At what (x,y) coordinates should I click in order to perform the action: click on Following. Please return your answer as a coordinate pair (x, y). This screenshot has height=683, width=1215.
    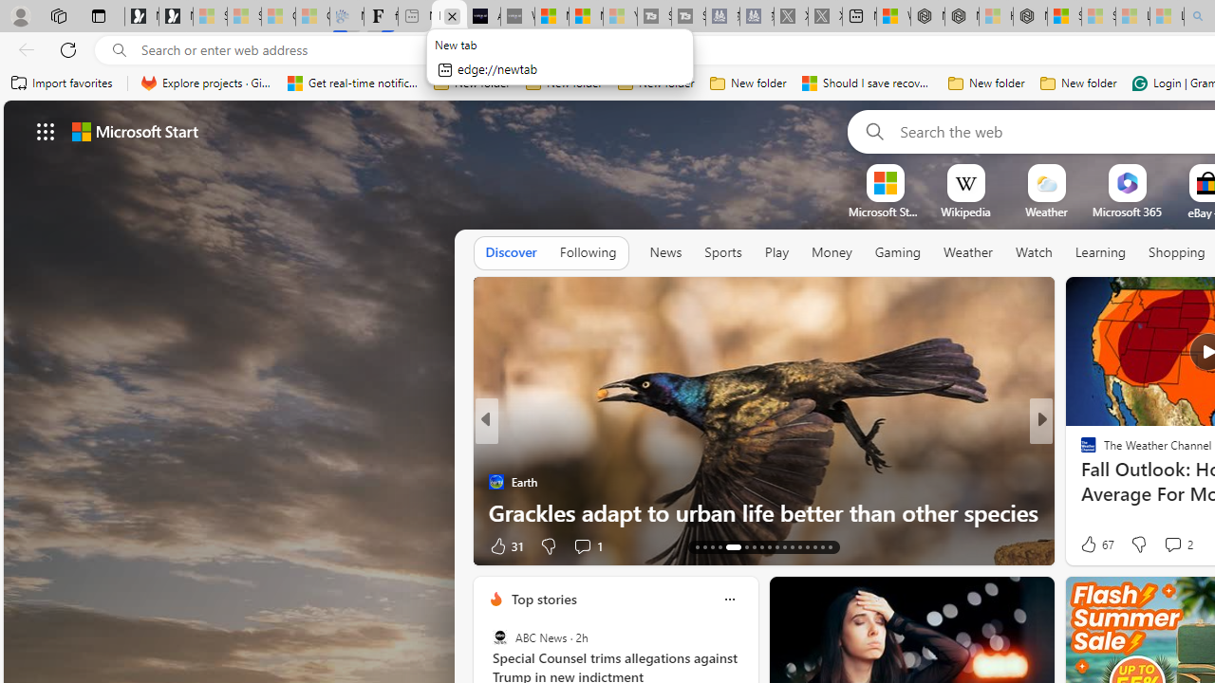
    Looking at the image, I should click on (588, 252).